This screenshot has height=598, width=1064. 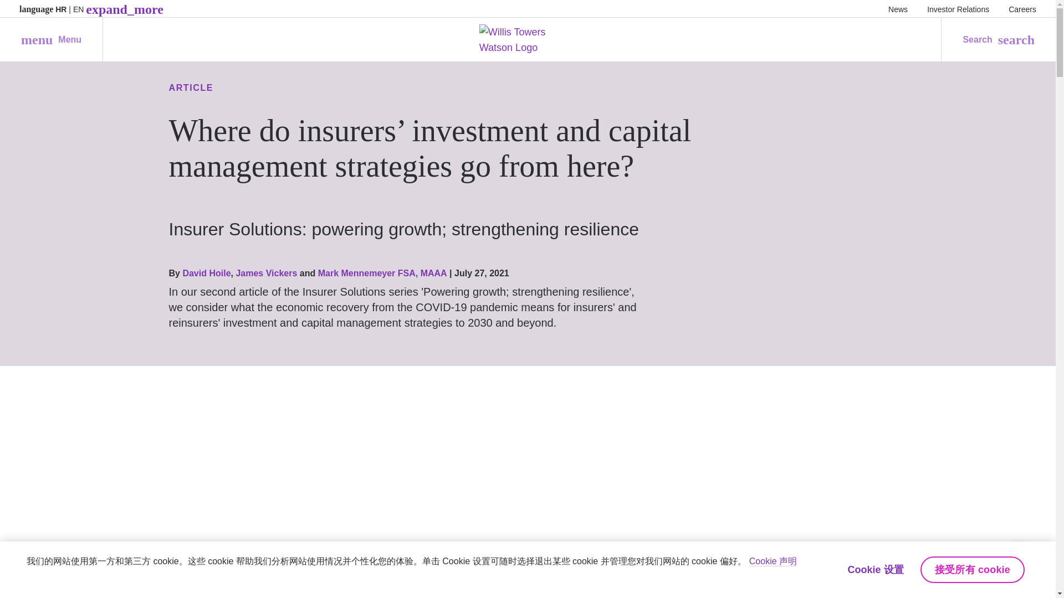 I want to click on News, so click(x=1022, y=9).